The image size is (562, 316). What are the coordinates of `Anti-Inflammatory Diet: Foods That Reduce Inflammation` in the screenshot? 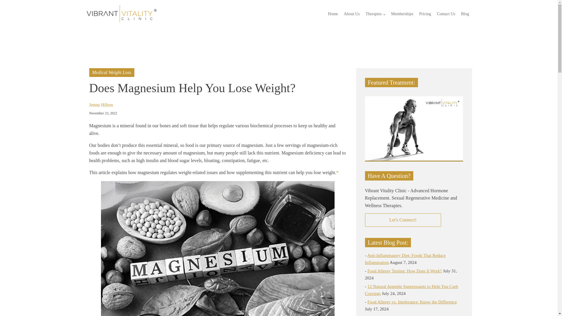 It's located at (405, 259).